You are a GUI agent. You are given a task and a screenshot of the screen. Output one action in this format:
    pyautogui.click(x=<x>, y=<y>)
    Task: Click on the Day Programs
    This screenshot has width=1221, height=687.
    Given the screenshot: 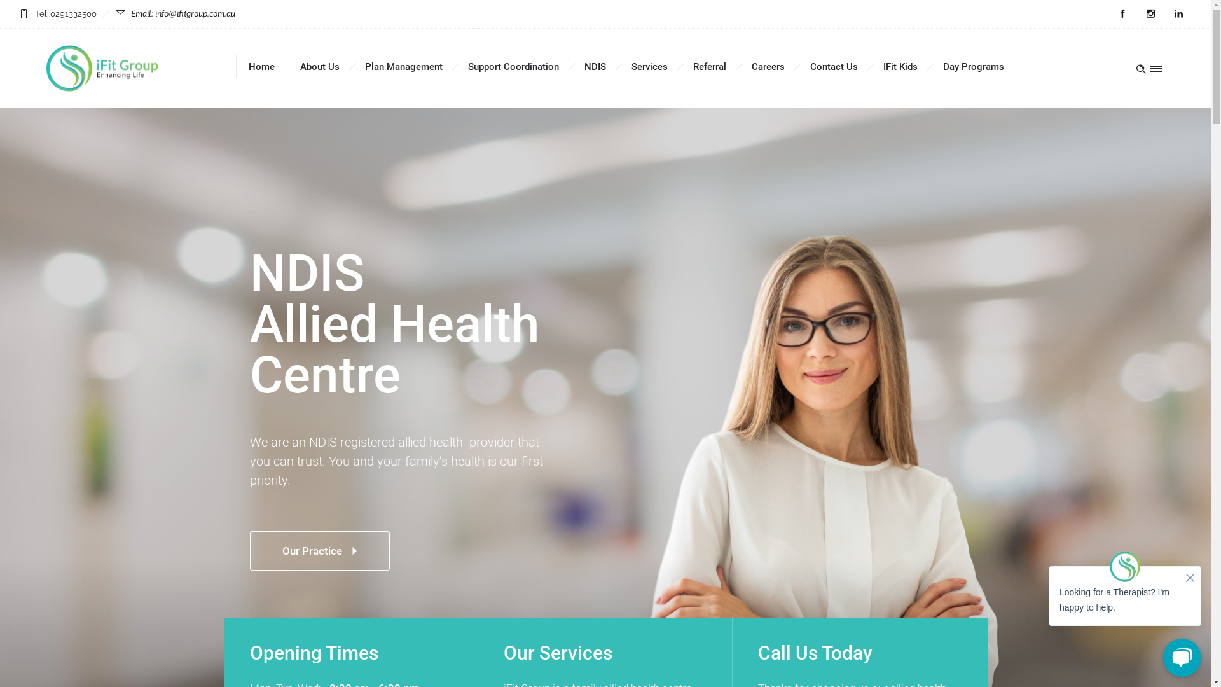 What is the action you would take?
    pyautogui.click(x=974, y=67)
    